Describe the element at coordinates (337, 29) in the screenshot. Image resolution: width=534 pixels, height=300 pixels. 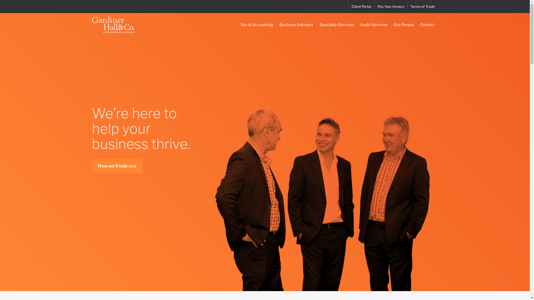
I see `Specialty Services` at that location.